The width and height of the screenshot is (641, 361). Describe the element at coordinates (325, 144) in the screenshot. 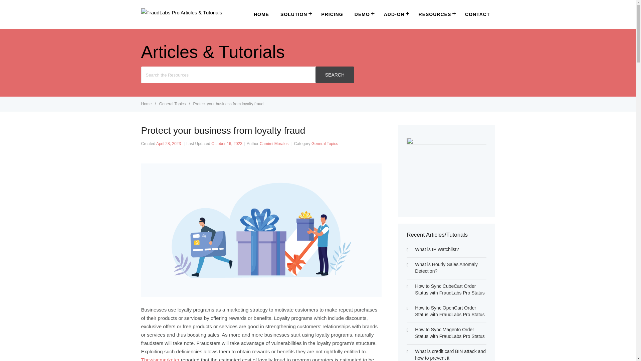

I see `General Topics` at that location.